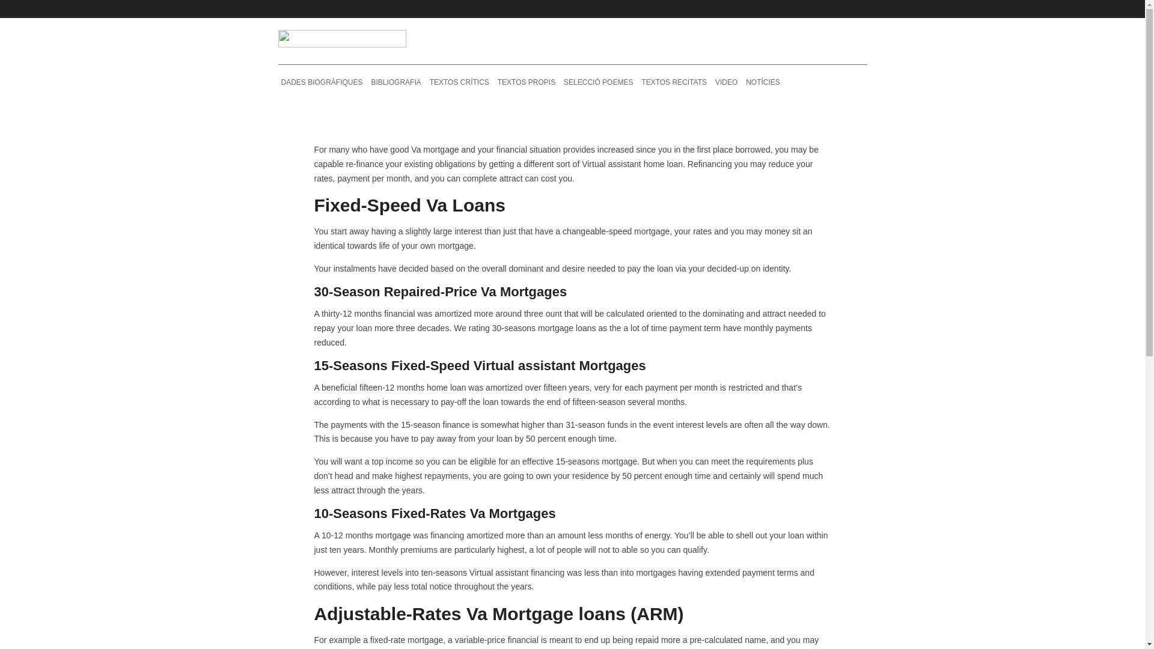  I want to click on CONVERSA AMB CARLES HAC MOR, so click(343, 8).